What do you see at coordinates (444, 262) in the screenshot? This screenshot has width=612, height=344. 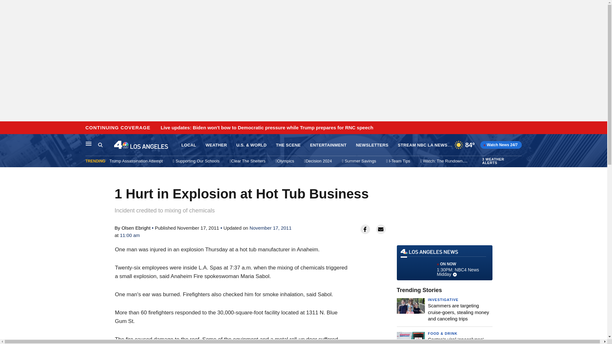 I see `Search` at bounding box center [444, 262].